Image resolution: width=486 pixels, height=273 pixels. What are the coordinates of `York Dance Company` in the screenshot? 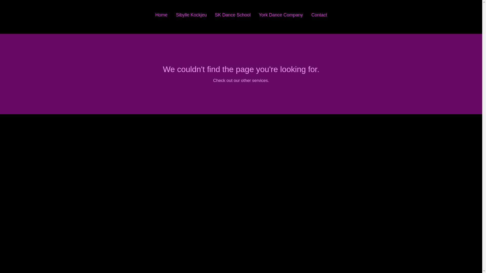 It's located at (280, 15).